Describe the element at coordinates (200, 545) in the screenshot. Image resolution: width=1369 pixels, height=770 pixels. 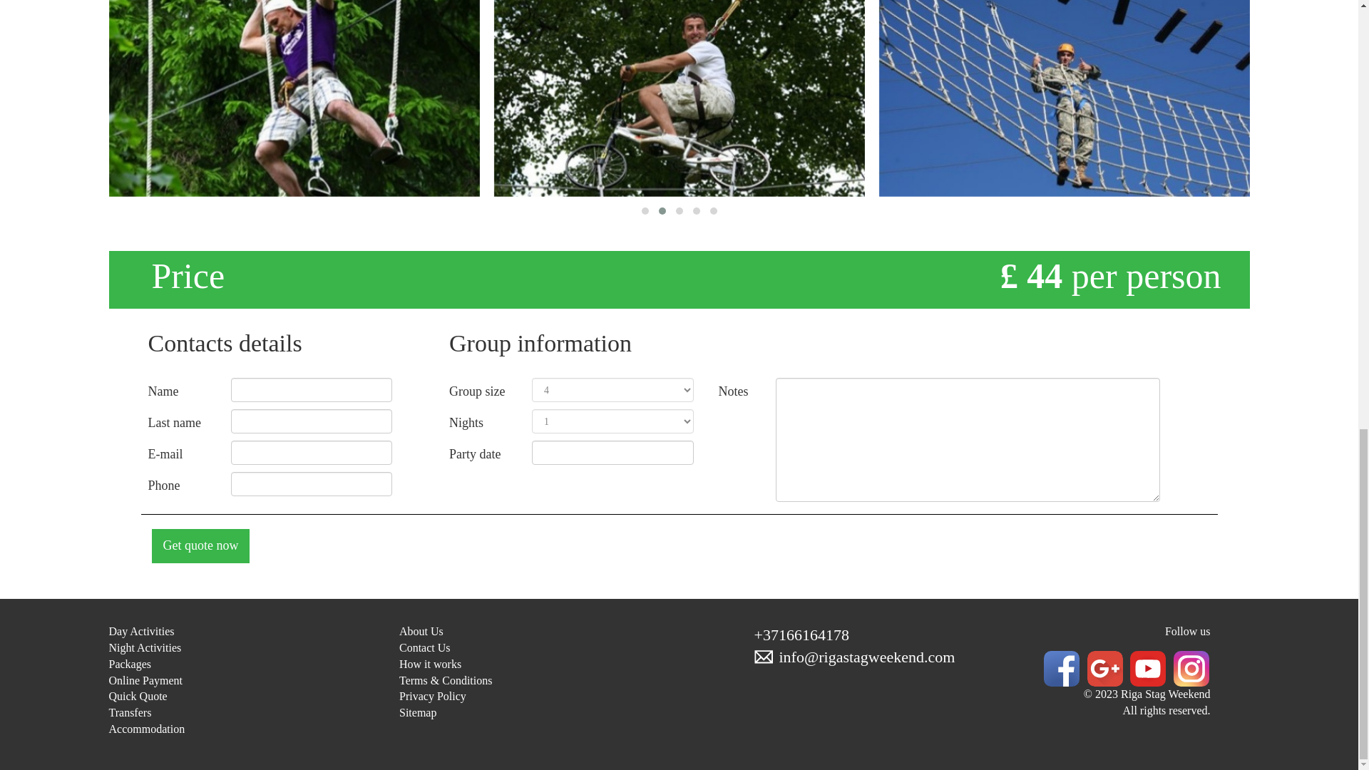
I see `Get quote now` at that location.